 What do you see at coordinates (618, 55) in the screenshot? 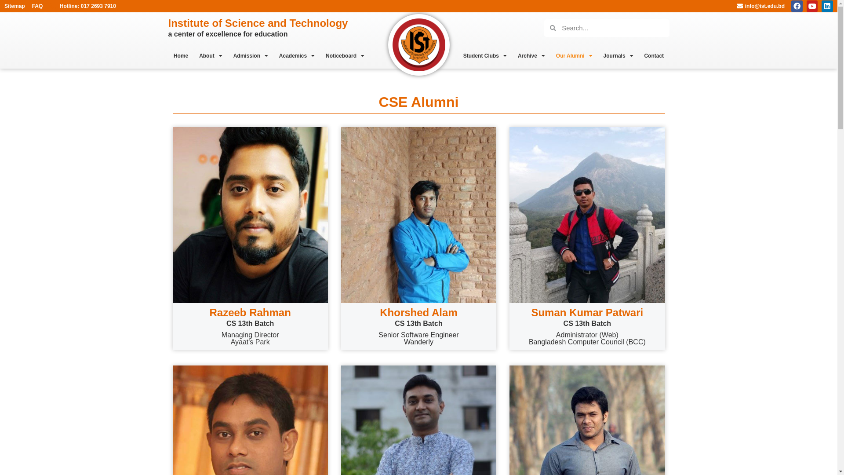
I see `Journals` at bounding box center [618, 55].